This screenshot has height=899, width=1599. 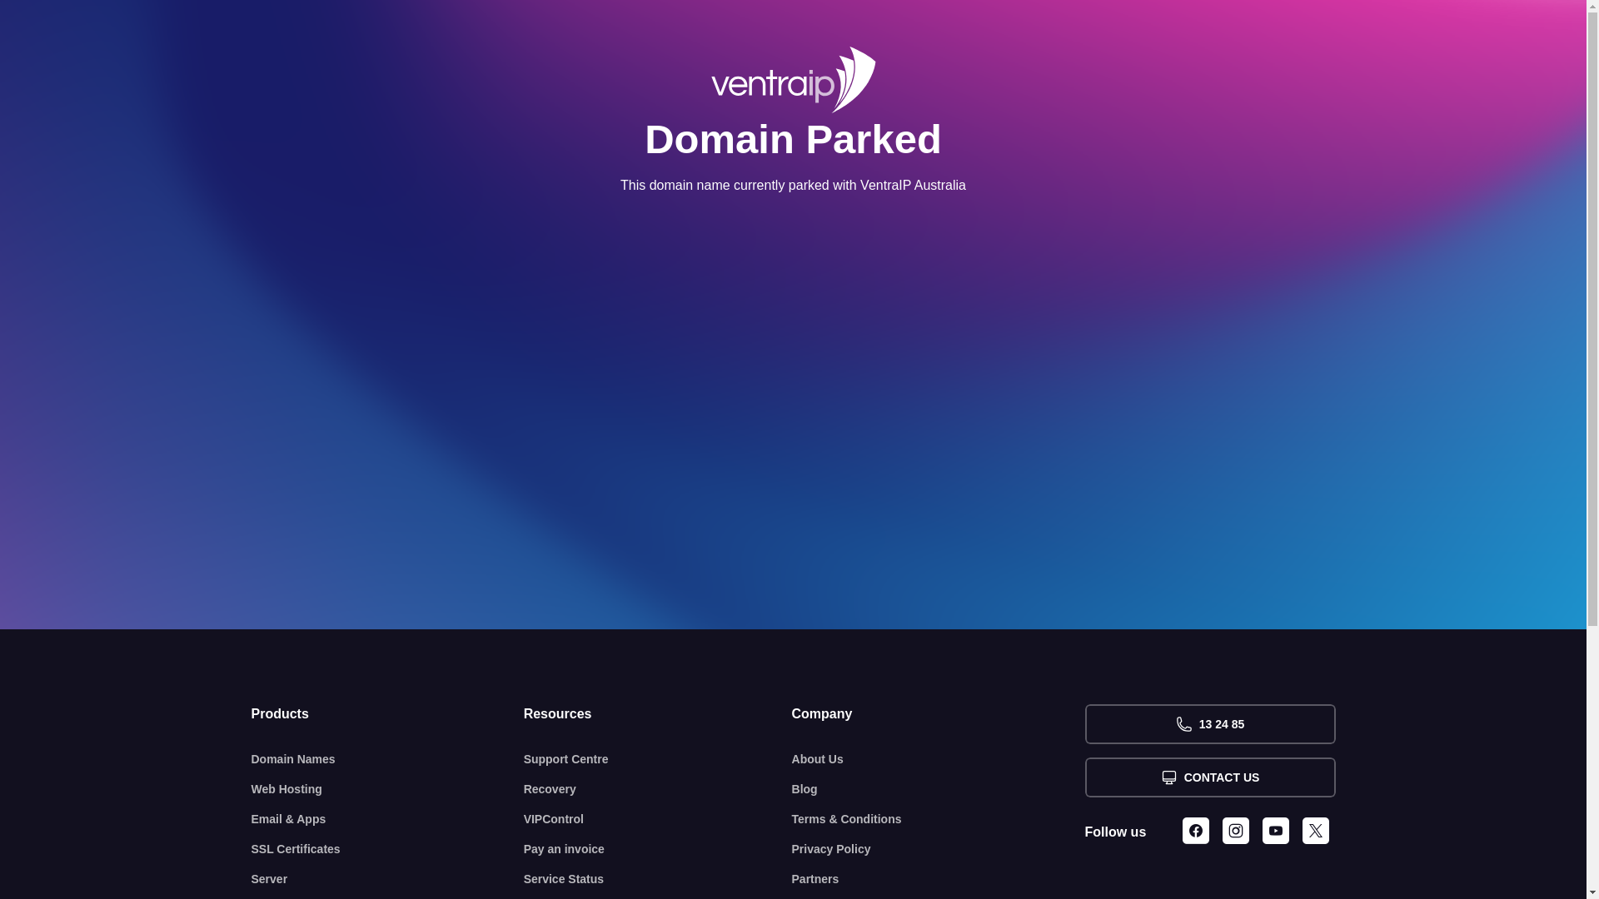 What do you see at coordinates (1209, 724) in the screenshot?
I see `13 24 85` at bounding box center [1209, 724].